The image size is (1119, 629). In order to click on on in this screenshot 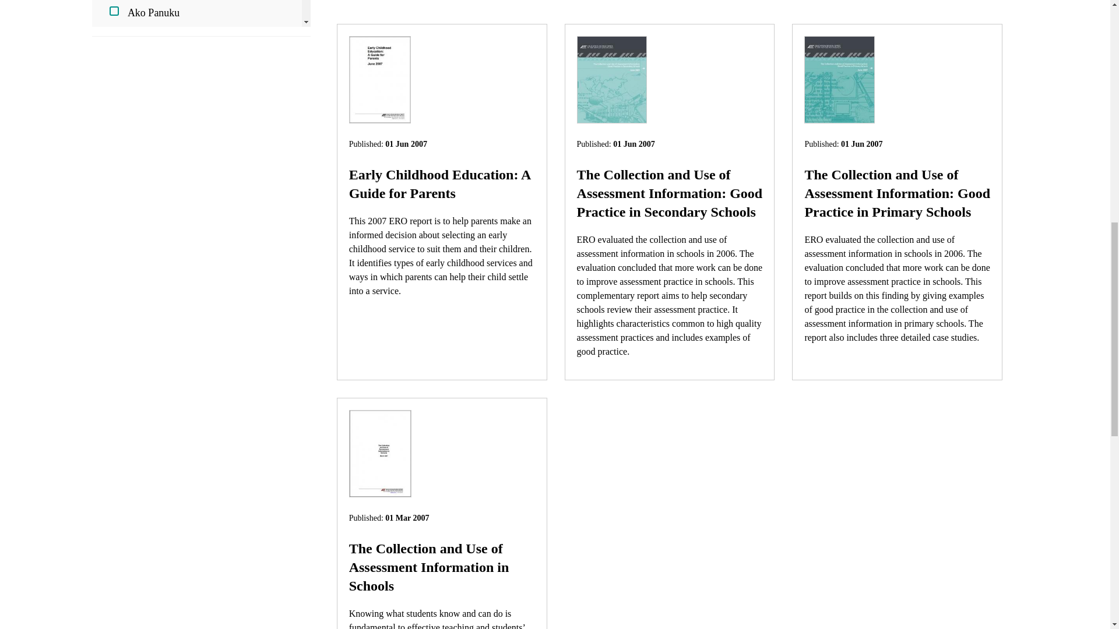, I will do `click(114, 98)`.